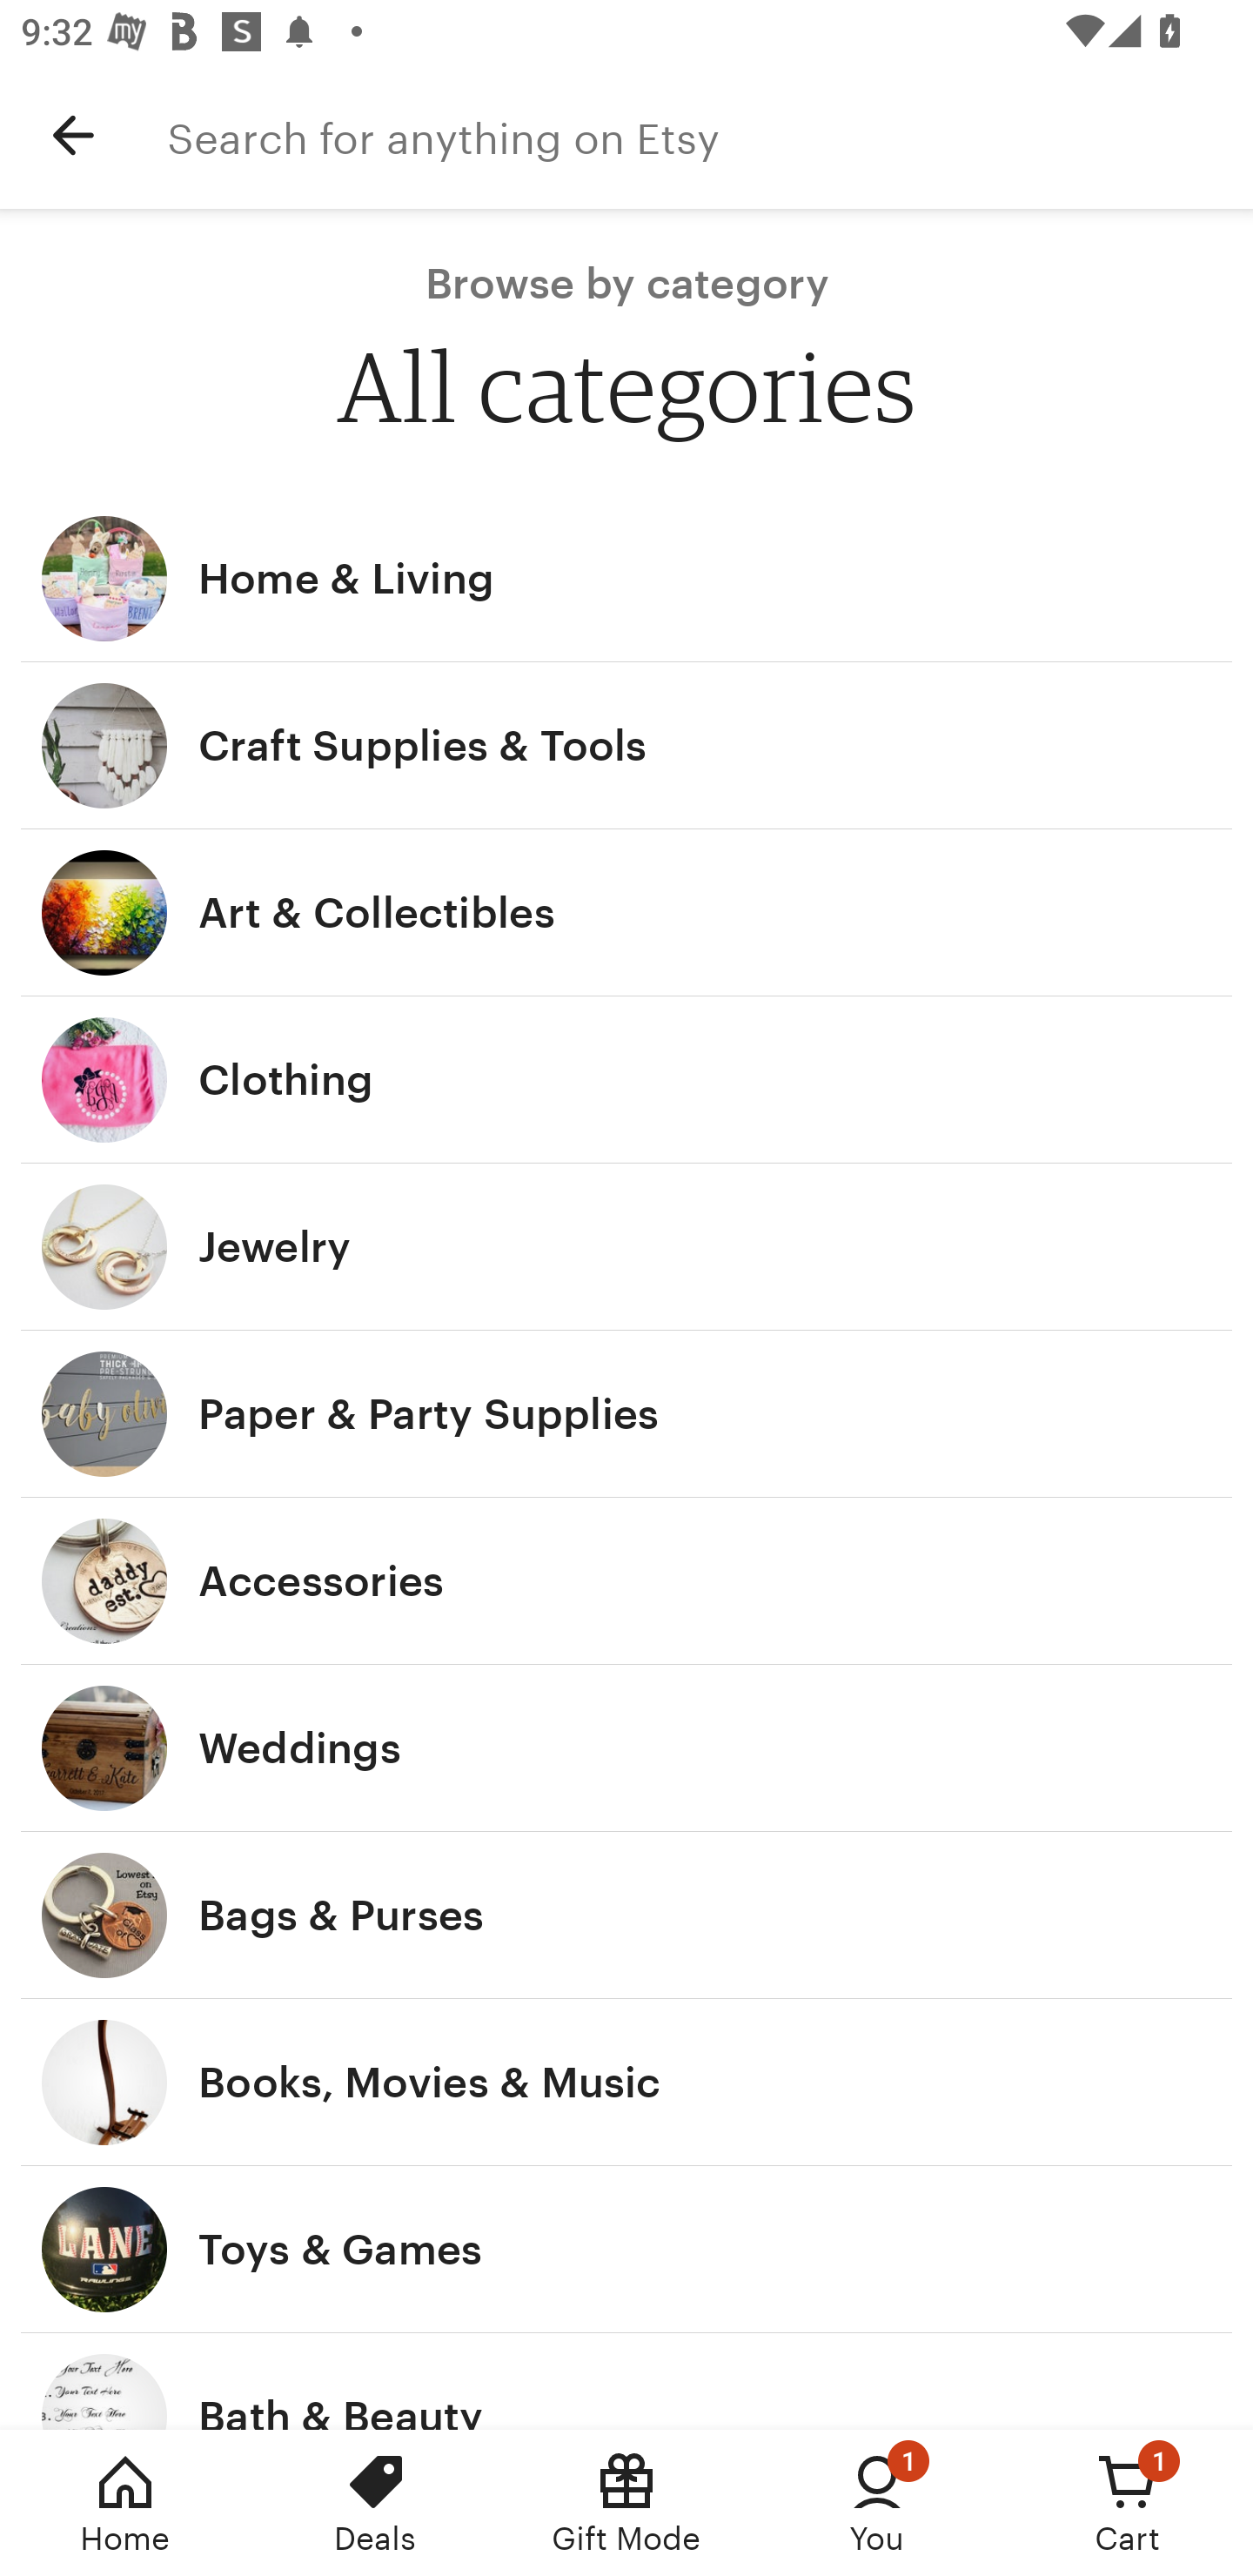  Describe the element at coordinates (626, 1915) in the screenshot. I see `Bags & Purses` at that location.